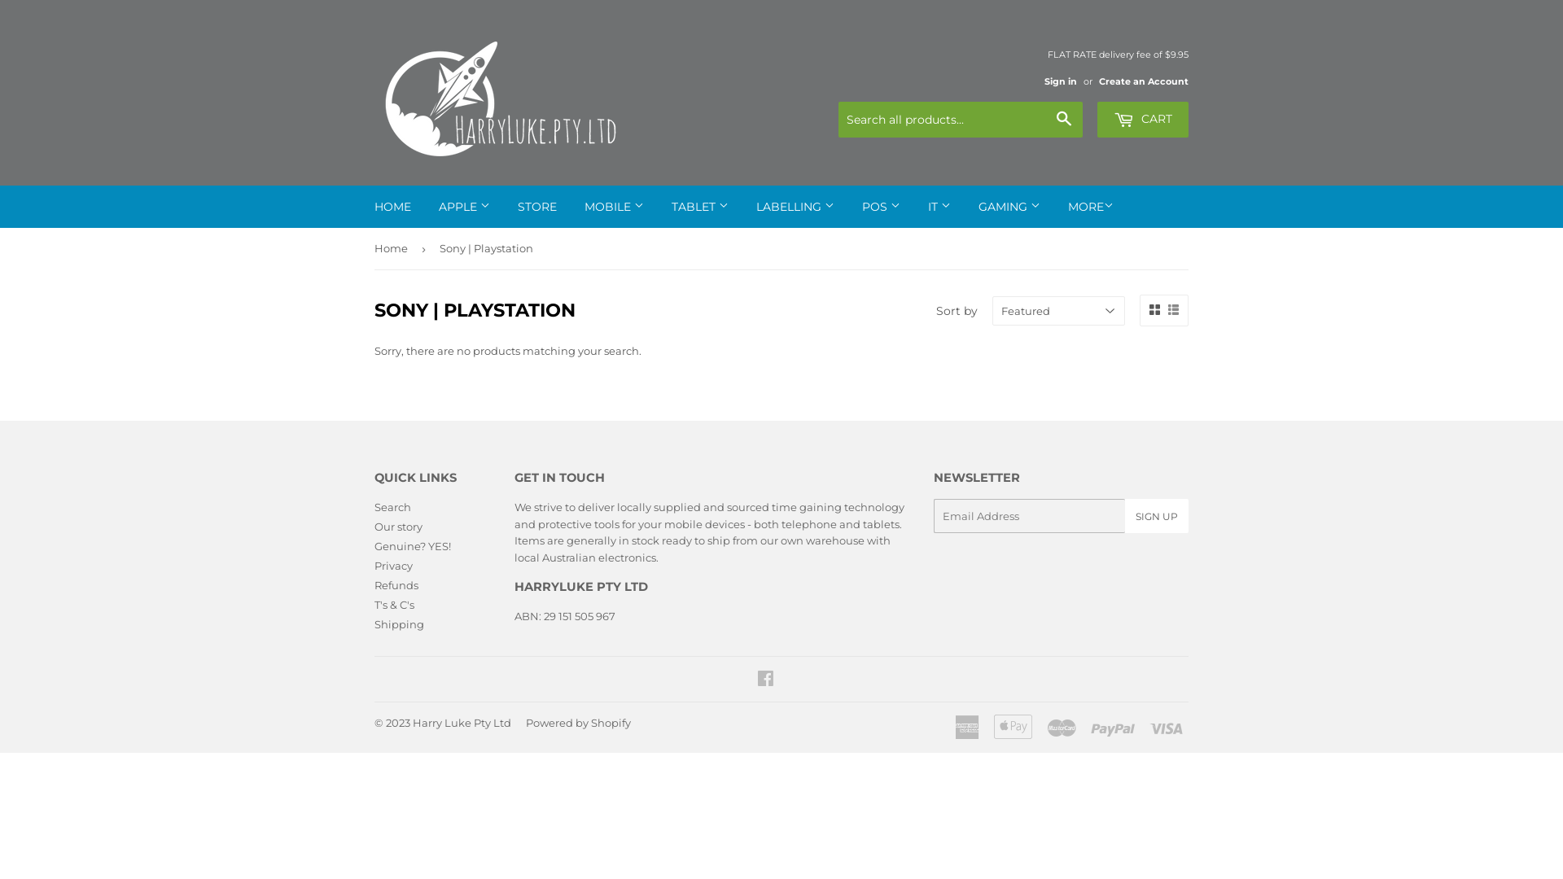 The height and width of the screenshot is (879, 1563). What do you see at coordinates (614, 207) in the screenshot?
I see `MOBILE` at bounding box center [614, 207].